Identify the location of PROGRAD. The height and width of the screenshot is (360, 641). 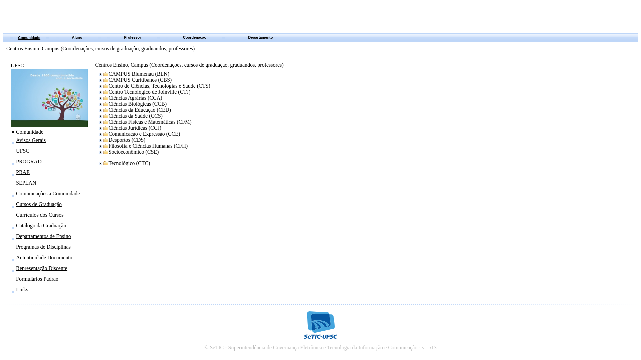
(29, 161).